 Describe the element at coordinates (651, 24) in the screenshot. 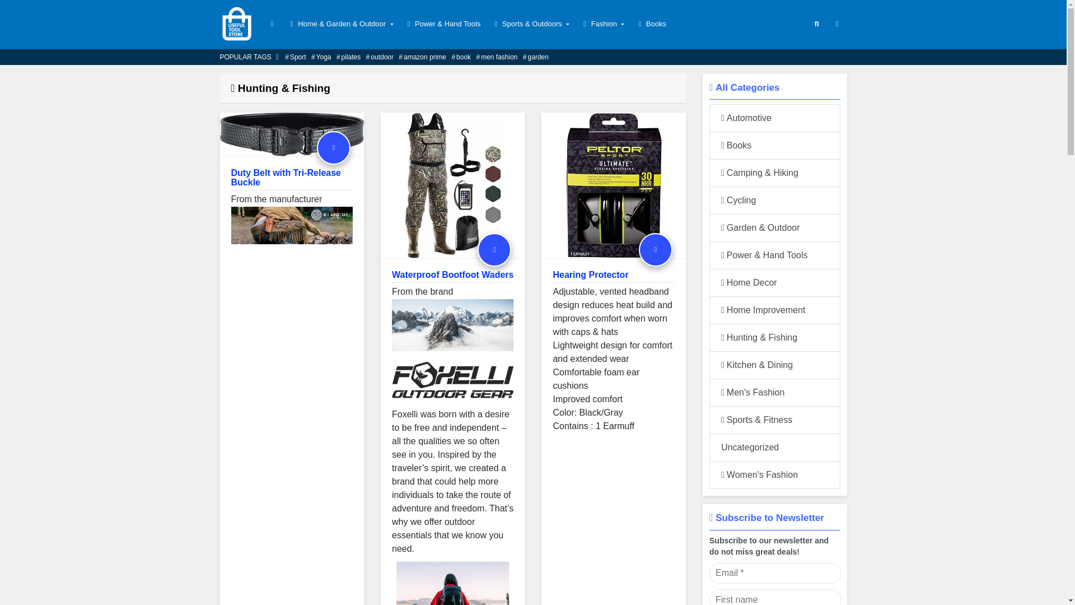

I see `Books` at that location.